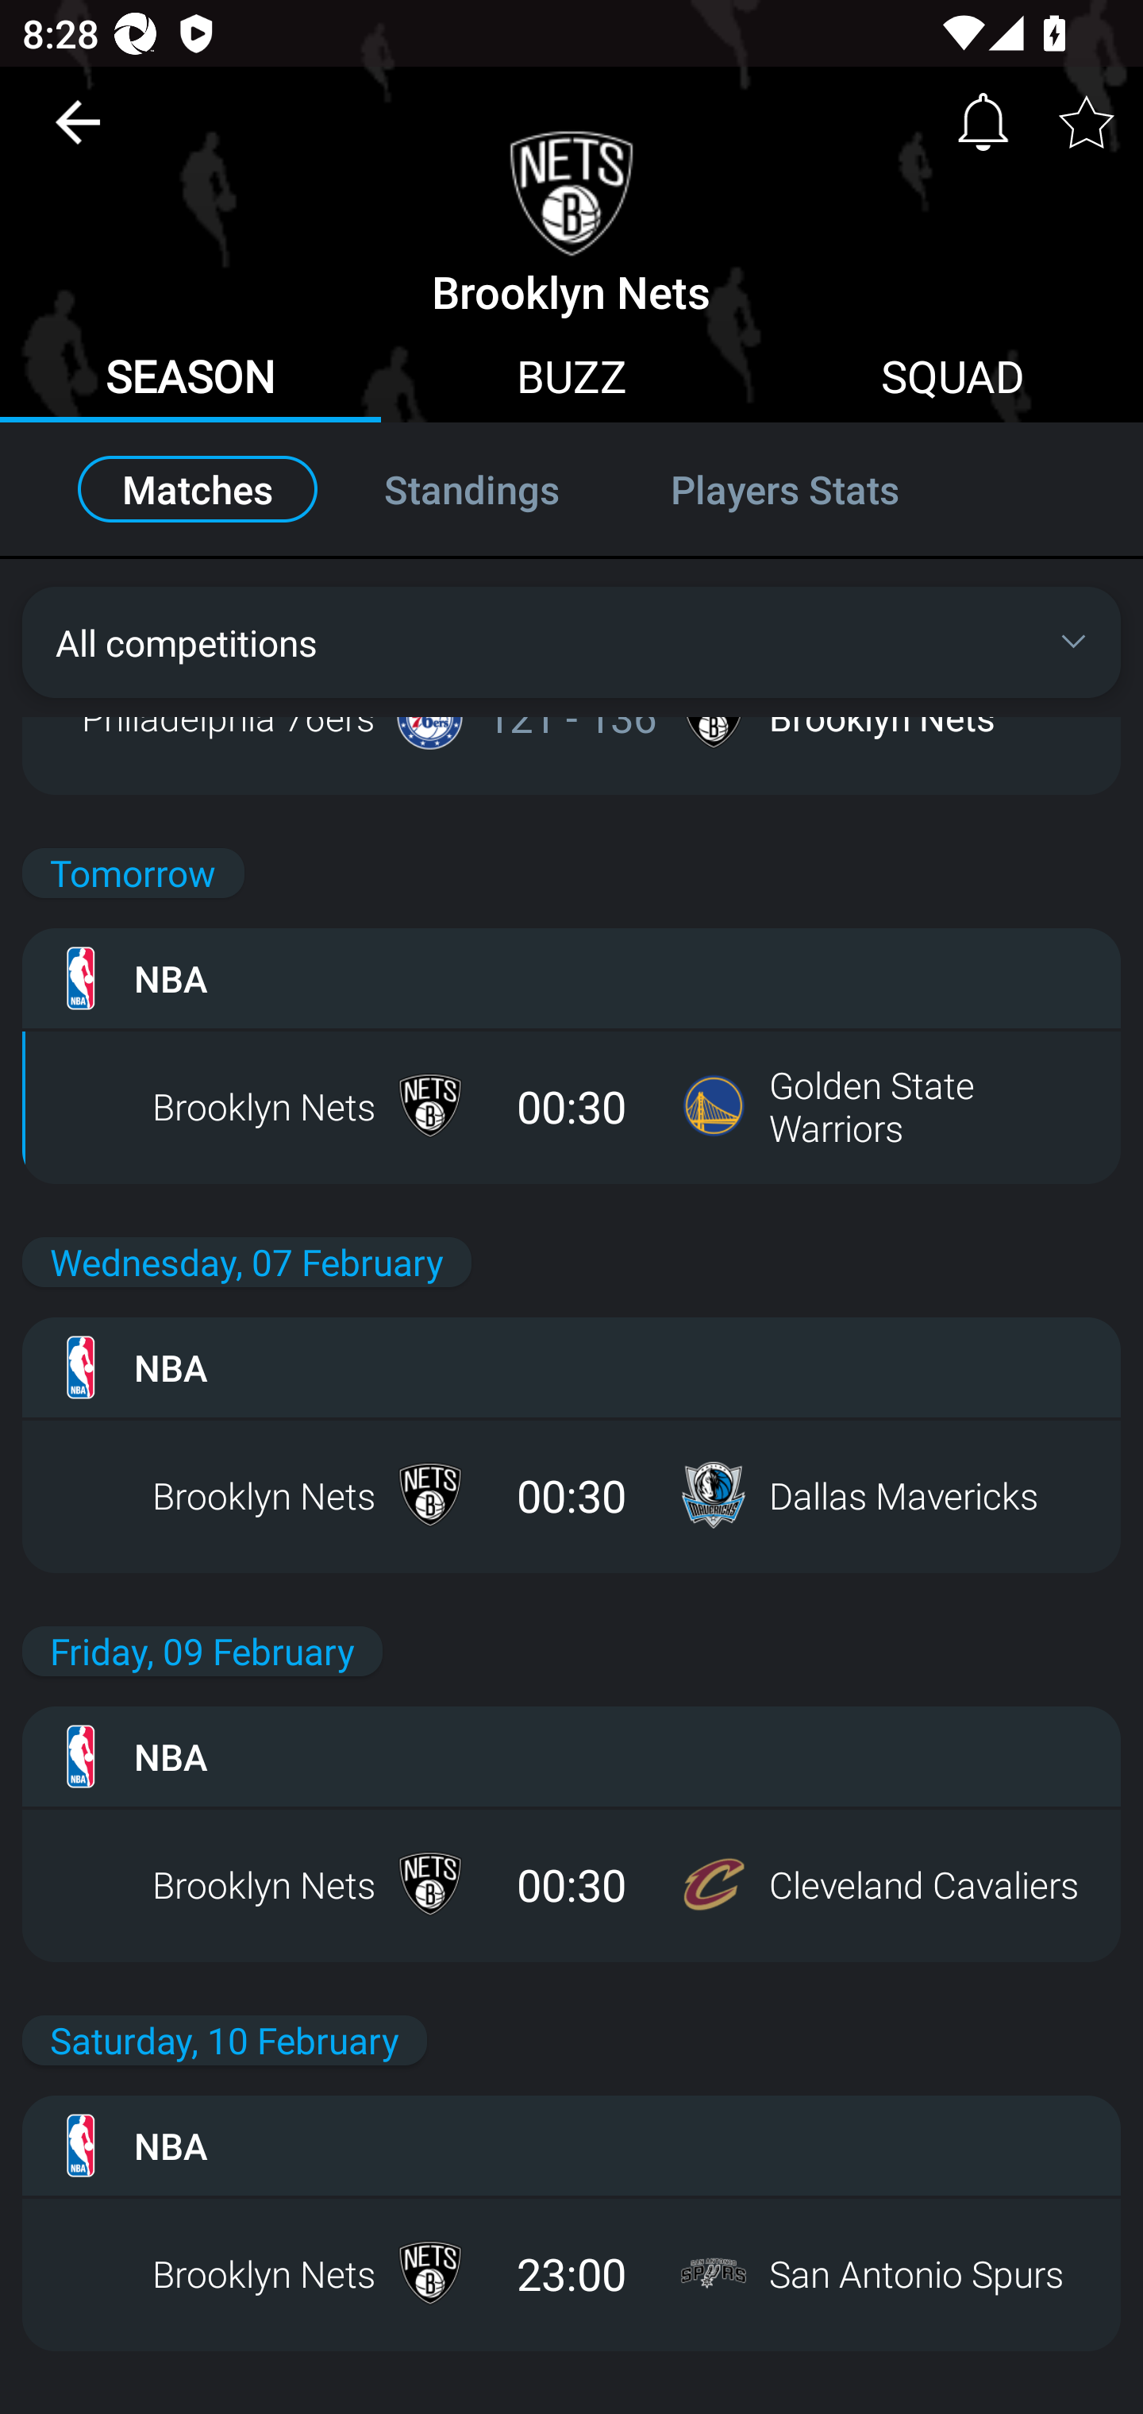 This screenshot has height=2414, width=1143. Describe the element at coordinates (571, 2273) in the screenshot. I see `Brooklyn Nets 23:00 San Antonio Spurs` at that location.